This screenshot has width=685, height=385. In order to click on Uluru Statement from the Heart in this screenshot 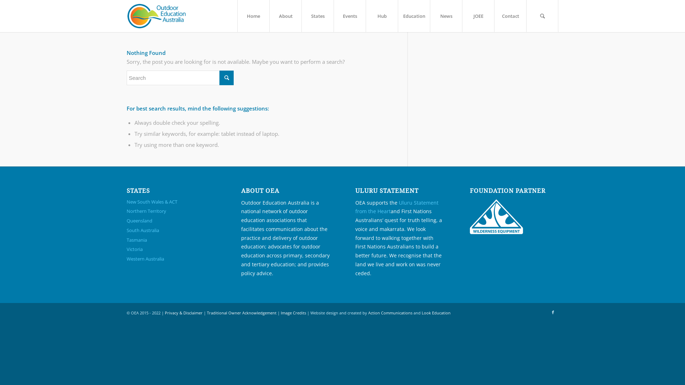, I will do `click(397, 207)`.